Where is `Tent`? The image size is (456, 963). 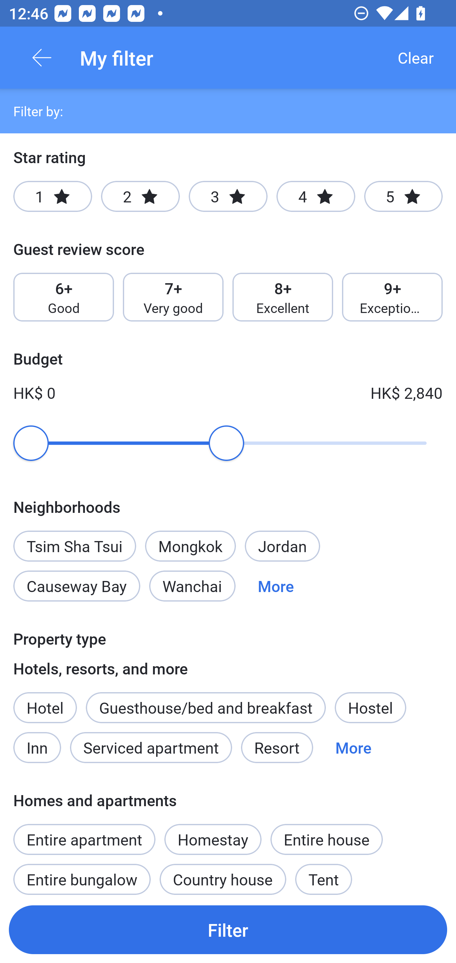 Tent is located at coordinates (323, 875).